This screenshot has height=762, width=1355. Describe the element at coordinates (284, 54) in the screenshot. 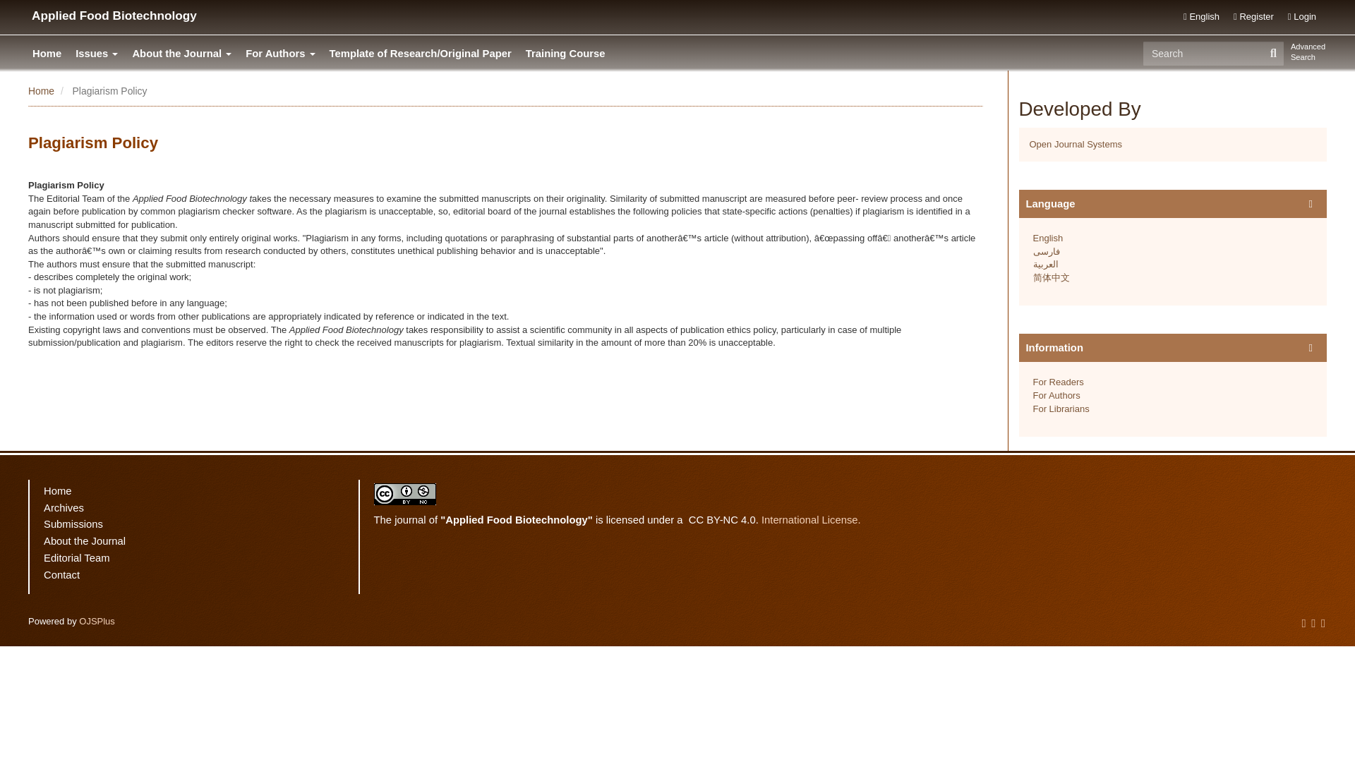

I see `For Authors` at that location.